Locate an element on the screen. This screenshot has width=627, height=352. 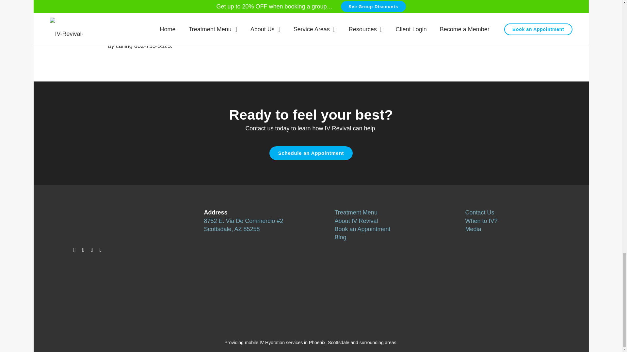
weddingwire.com is located at coordinates (327, 329).